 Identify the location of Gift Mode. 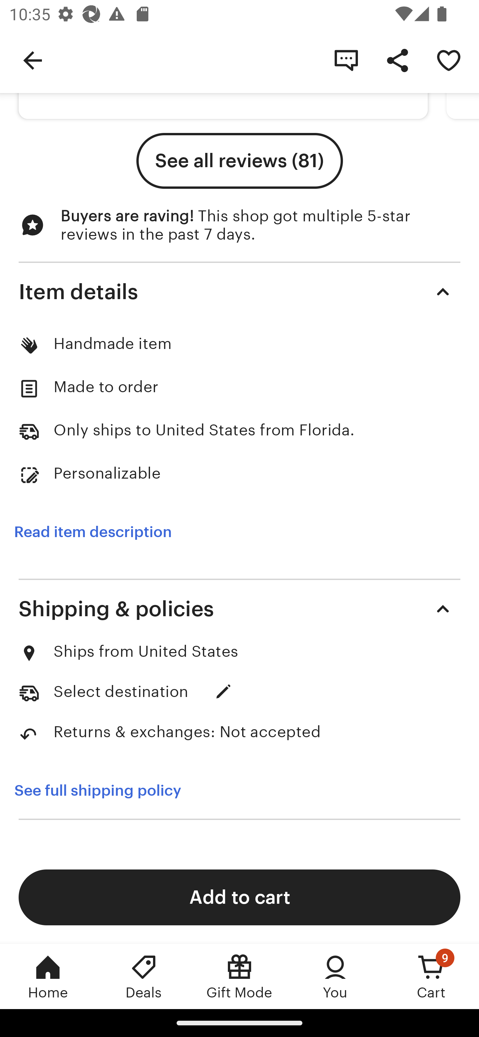
(239, 976).